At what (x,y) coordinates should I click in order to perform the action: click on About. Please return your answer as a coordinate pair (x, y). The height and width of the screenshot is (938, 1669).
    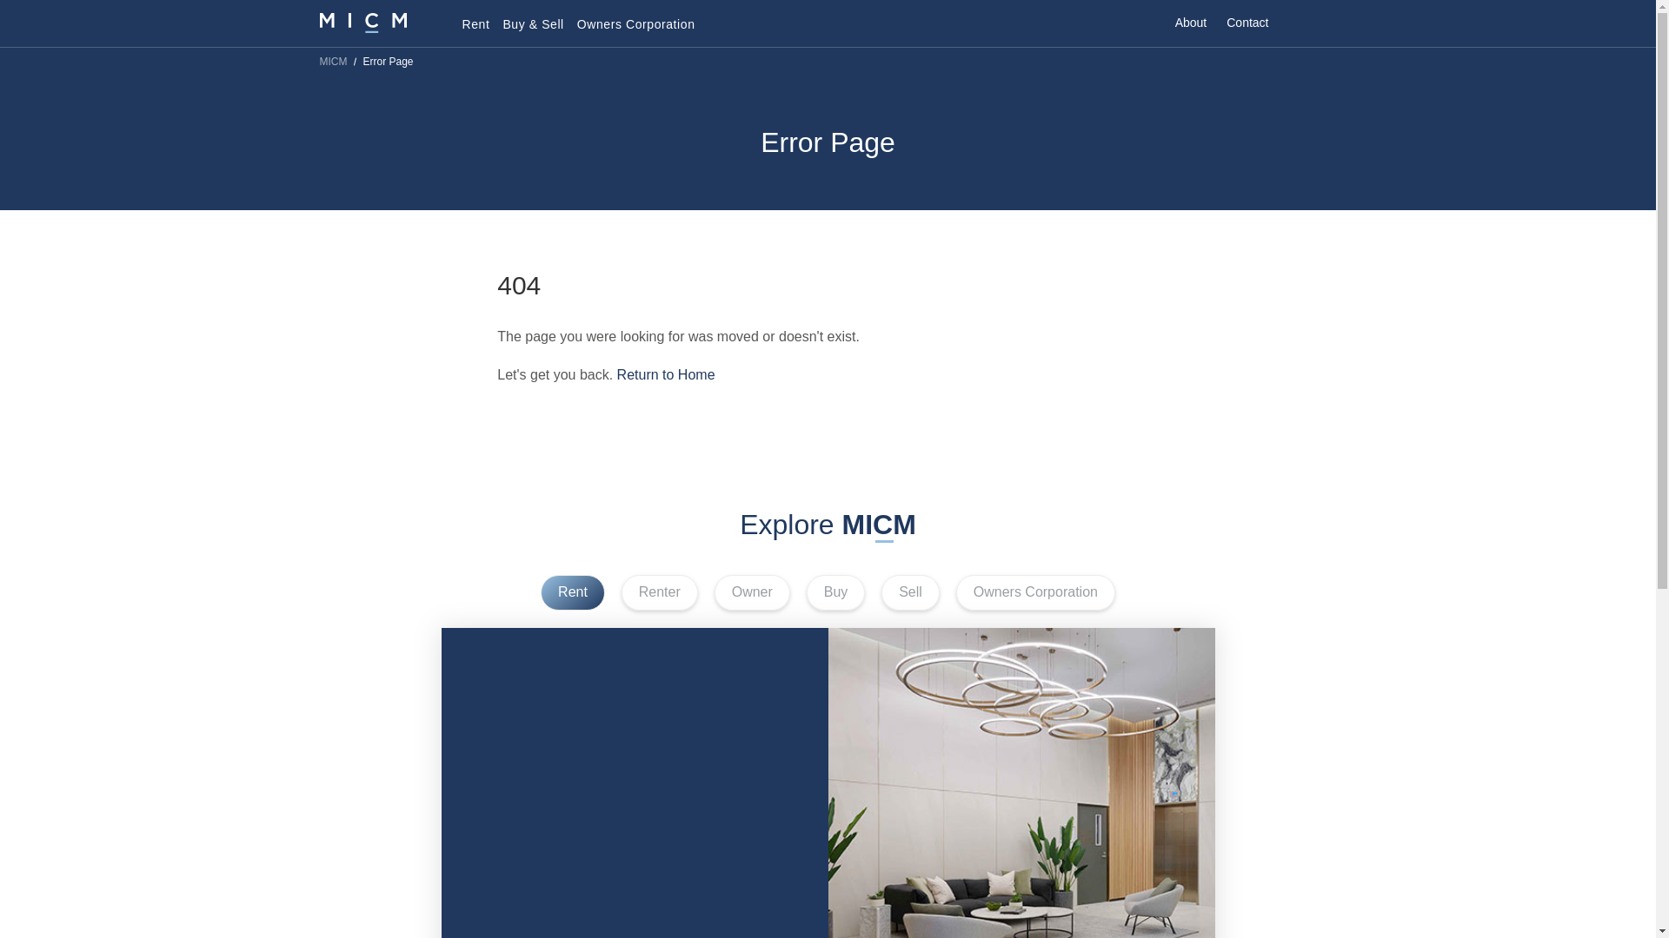
    Looking at the image, I should click on (1191, 30).